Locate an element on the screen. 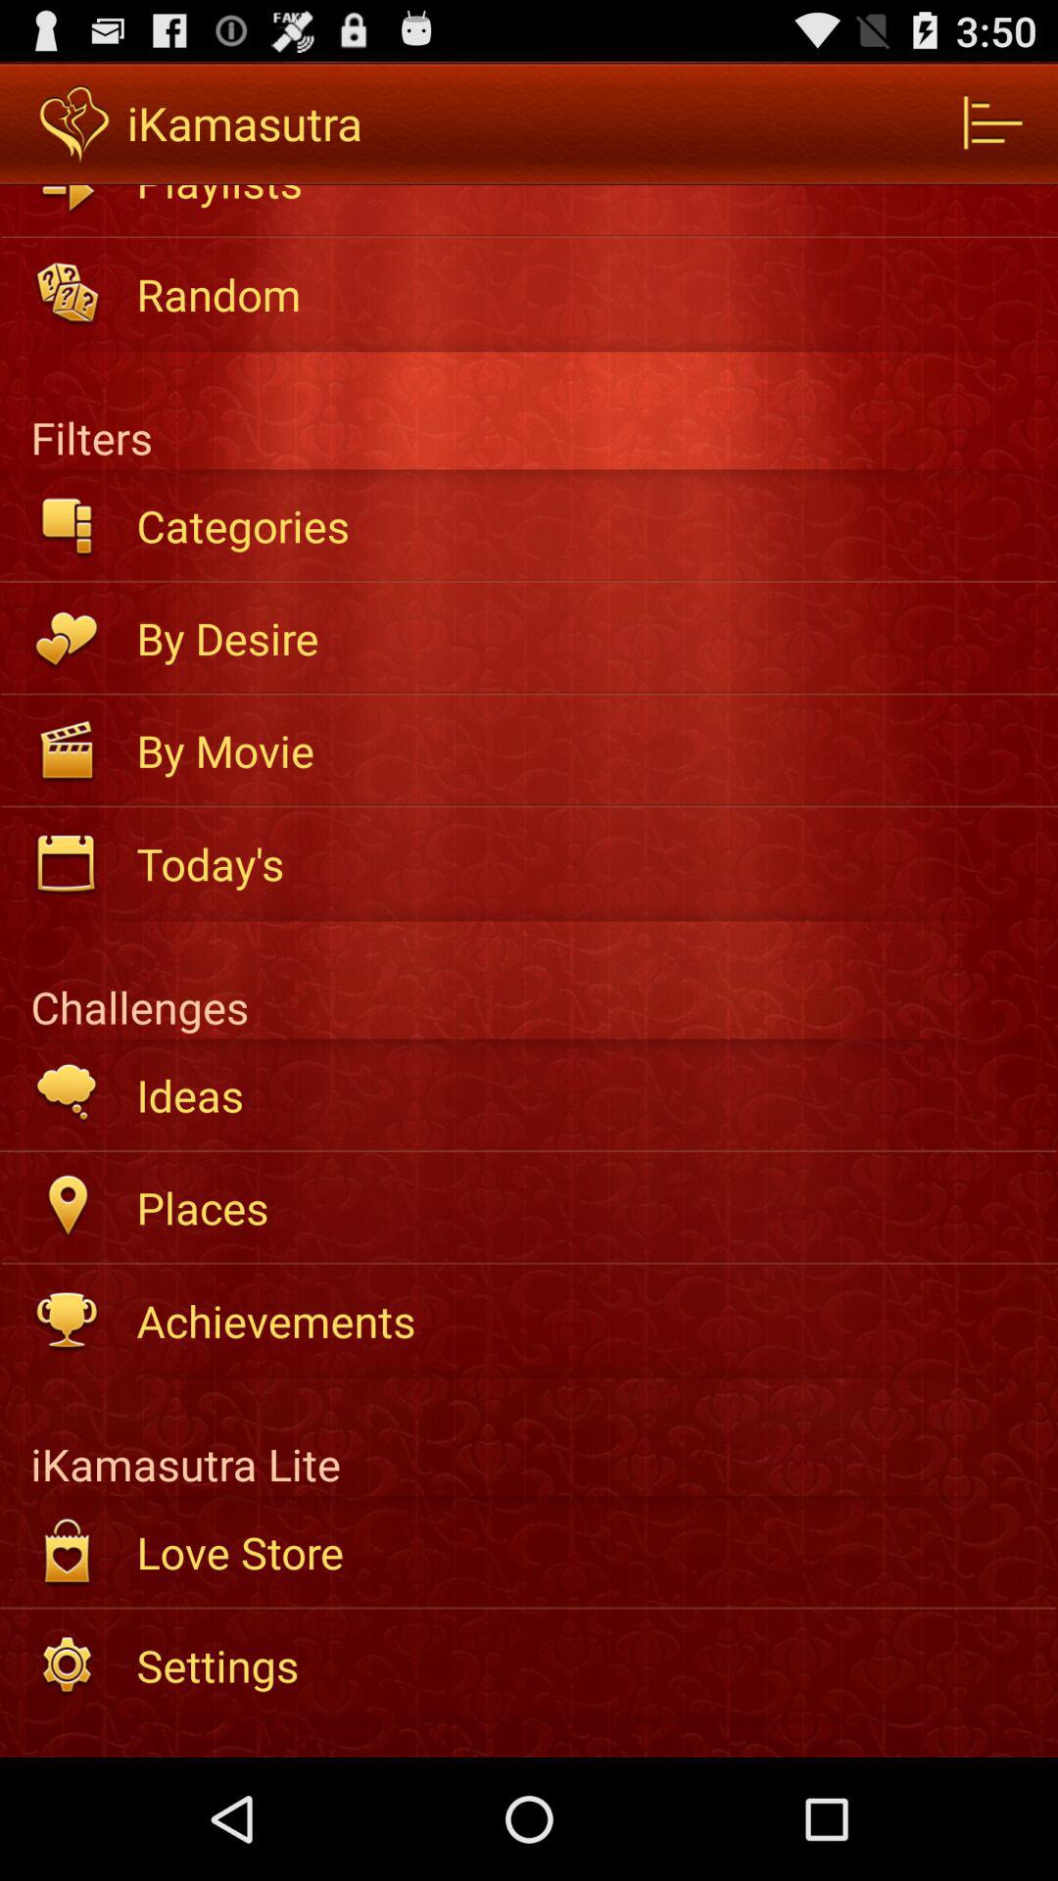  turn off the icon below challenges is located at coordinates (584, 1095).